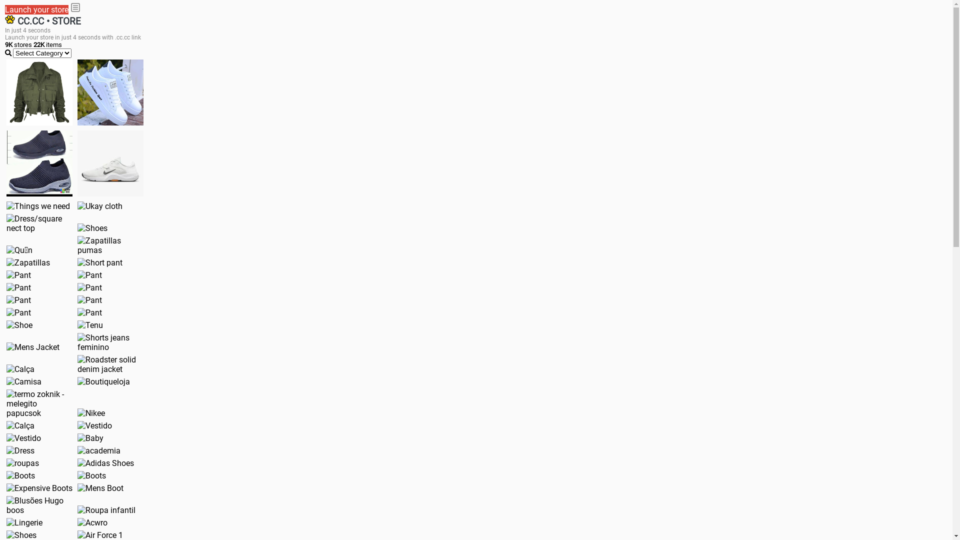 The width and height of the screenshot is (960, 540). What do you see at coordinates (100, 206) in the screenshot?
I see `Ukay cloth` at bounding box center [100, 206].